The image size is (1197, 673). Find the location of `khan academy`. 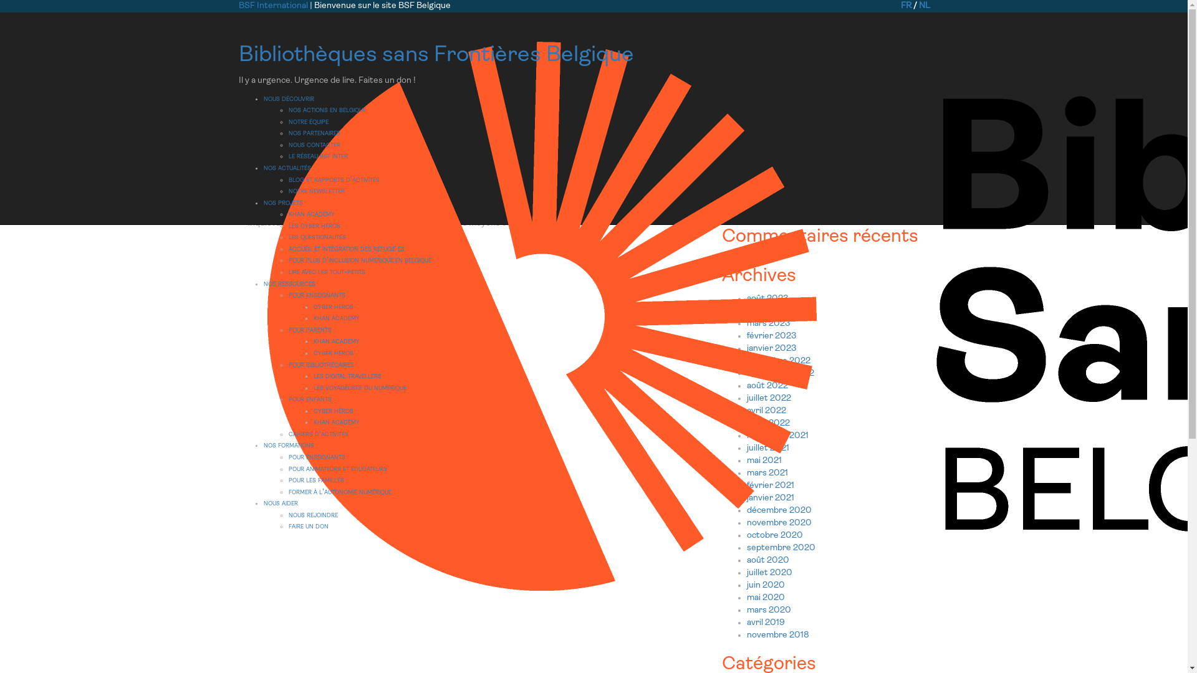

khan academy is located at coordinates (336, 318).